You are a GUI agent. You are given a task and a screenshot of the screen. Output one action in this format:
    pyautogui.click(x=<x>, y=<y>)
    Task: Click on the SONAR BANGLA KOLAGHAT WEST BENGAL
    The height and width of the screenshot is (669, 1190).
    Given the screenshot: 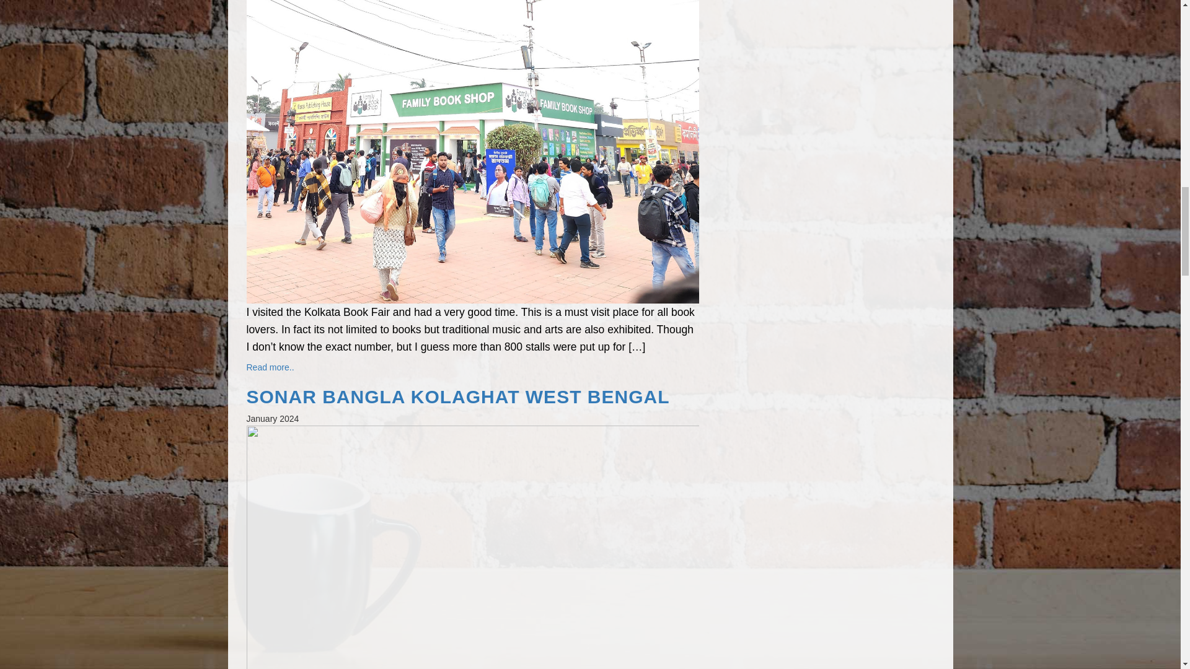 What is the action you would take?
    pyautogui.click(x=472, y=396)
    